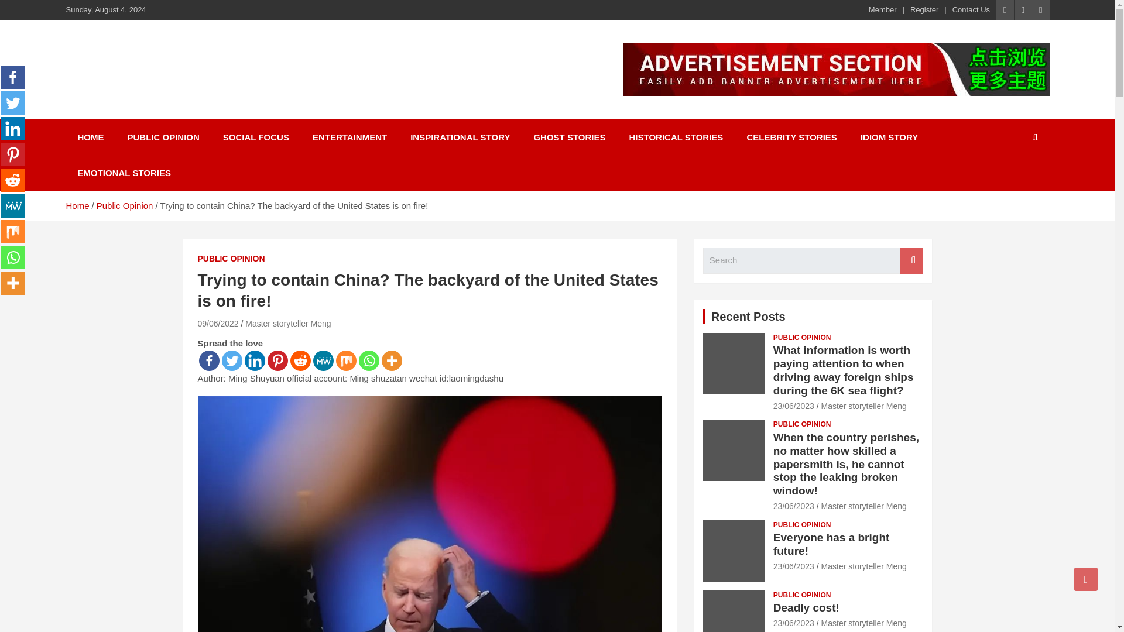 Image resolution: width=1124 pixels, height=632 pixels. What do you see at coordinates (163, 137) in the screenshot?
I see `PUBLIC OPINION` at bounding box center [163, 137].